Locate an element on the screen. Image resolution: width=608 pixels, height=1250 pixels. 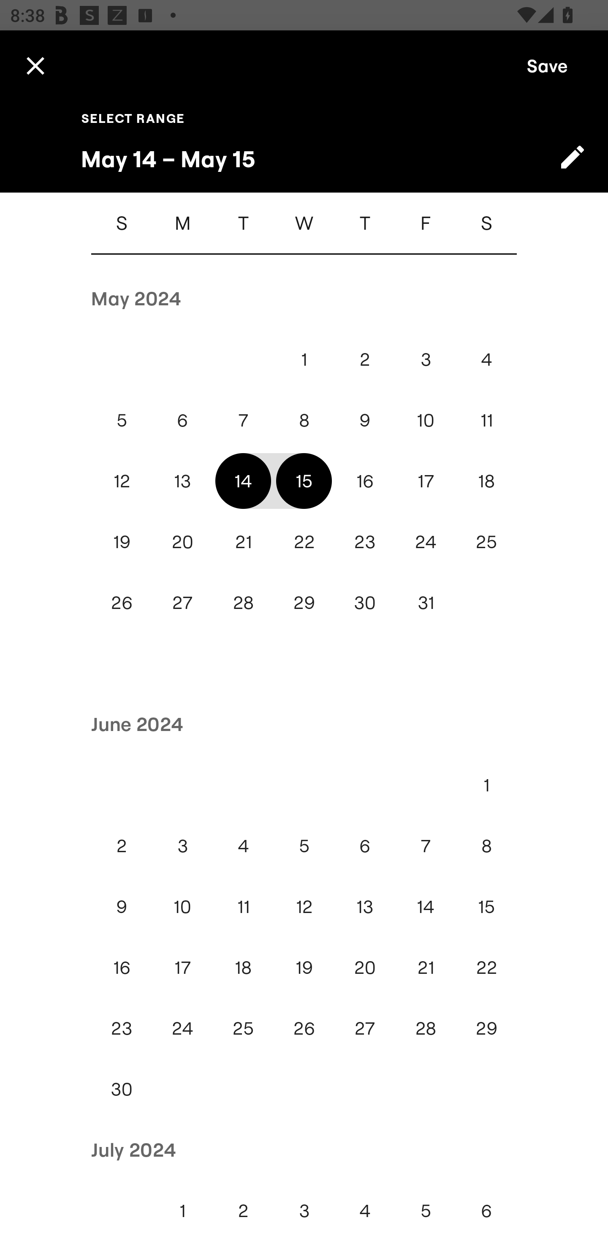
17 Mon, Jun 17 is located at coordinates (182, 967).